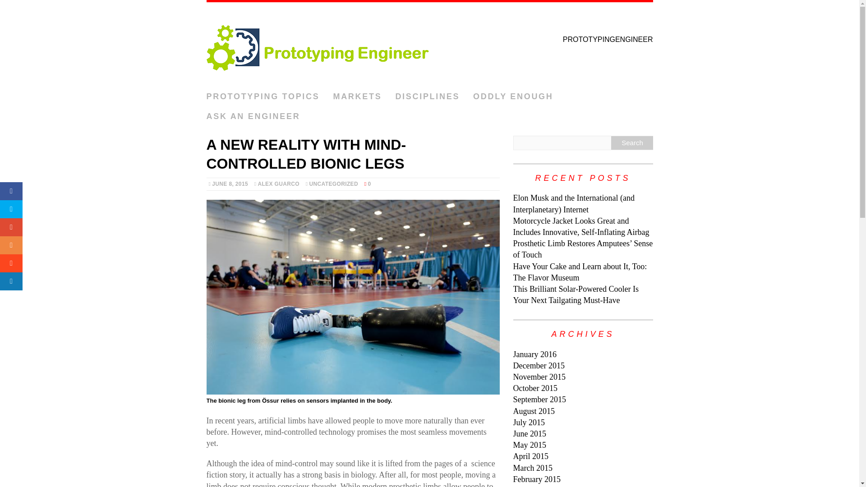 The width and height of the screenshot is (866, 487). I want to click on UNCATEGORIZED, so click(334, 184).